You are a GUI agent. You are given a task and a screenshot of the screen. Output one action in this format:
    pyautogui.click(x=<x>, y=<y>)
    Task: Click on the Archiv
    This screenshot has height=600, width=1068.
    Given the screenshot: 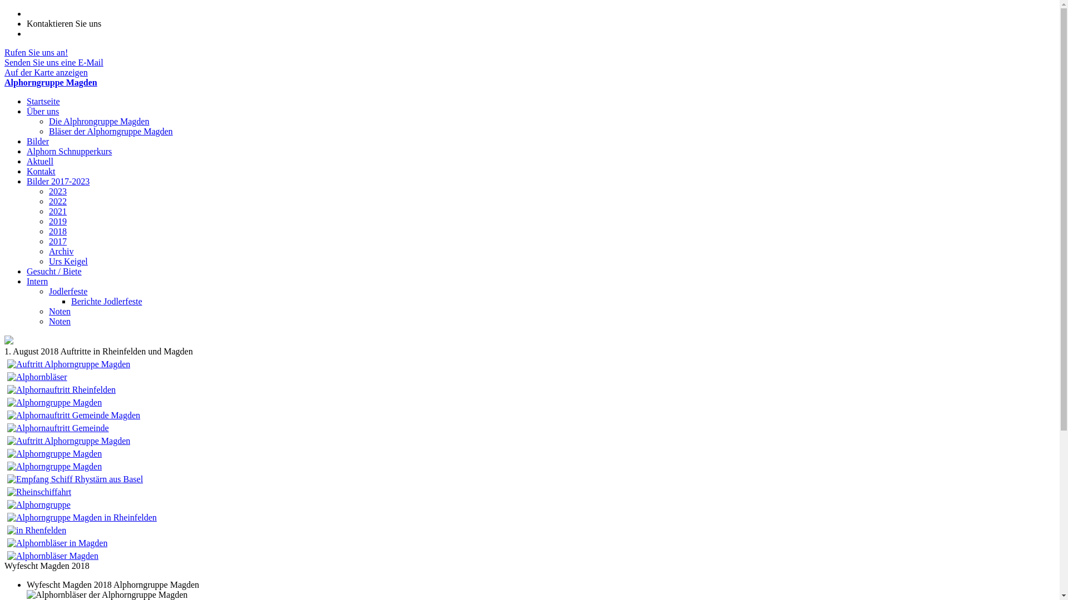 What is the action you would take?
    pyautogui.click(x=61, y=251)
    